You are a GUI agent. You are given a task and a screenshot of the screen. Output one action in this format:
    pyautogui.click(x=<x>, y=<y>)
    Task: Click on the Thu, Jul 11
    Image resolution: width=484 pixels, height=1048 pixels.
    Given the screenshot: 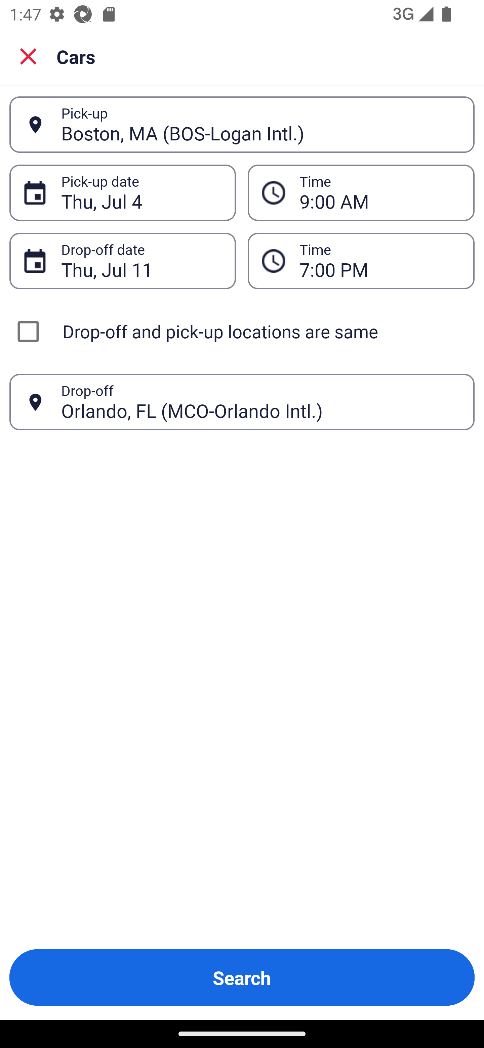 What is the action you would take?
    pyautogui.click(x=141, y=261)
    